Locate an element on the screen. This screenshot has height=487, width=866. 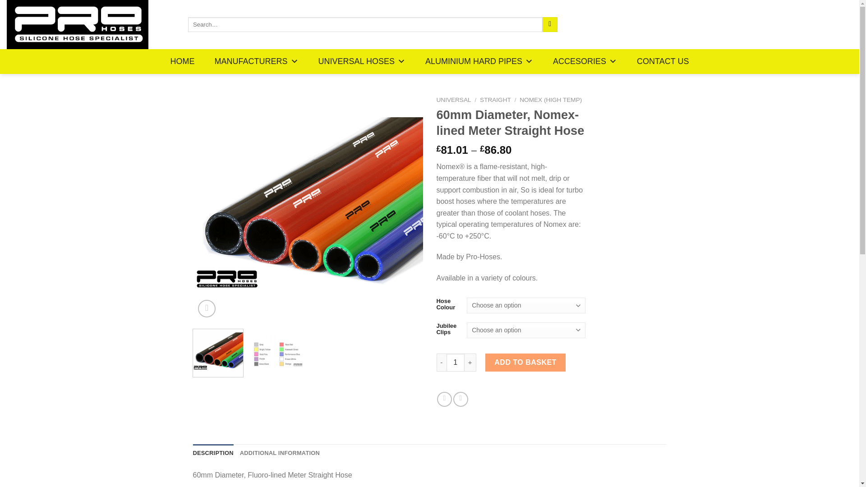
MANUFACTURERS is located at coordinates (256, 61).